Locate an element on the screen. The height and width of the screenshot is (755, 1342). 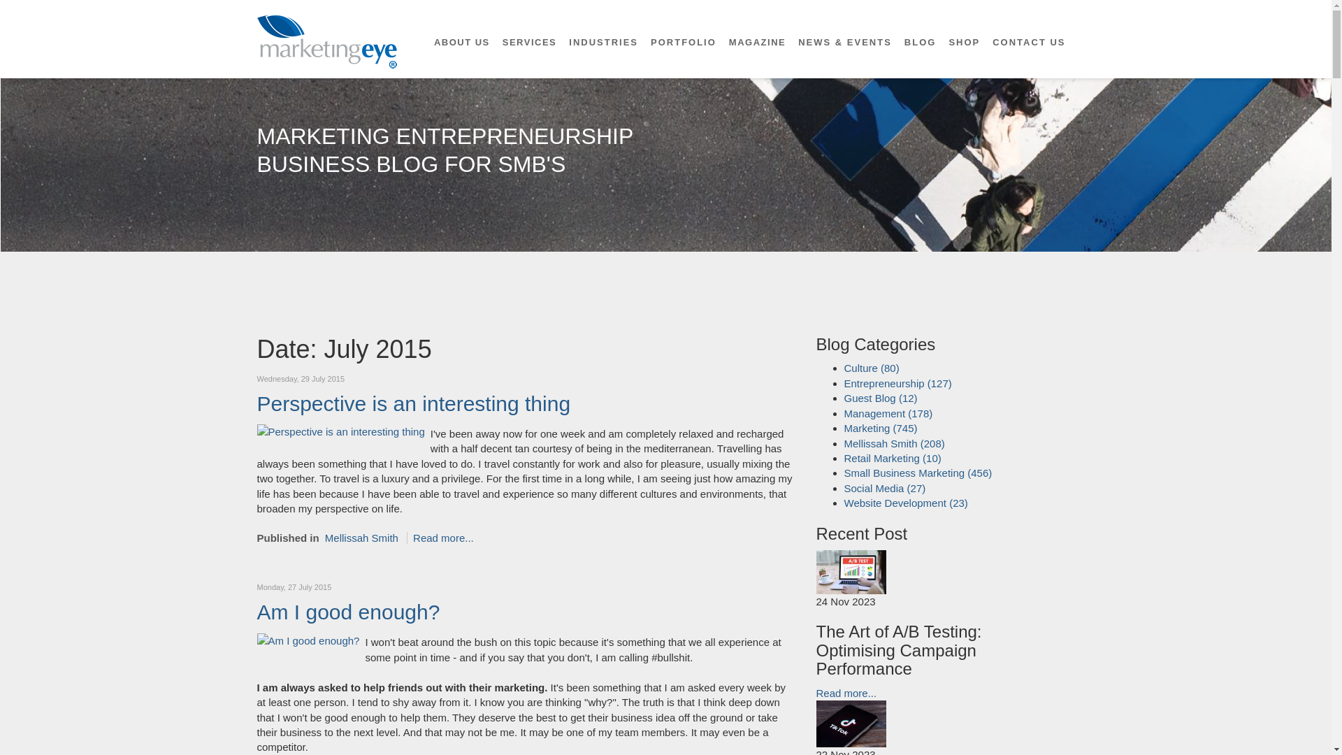
Am I good enough? is located at coordinates (349, 612).